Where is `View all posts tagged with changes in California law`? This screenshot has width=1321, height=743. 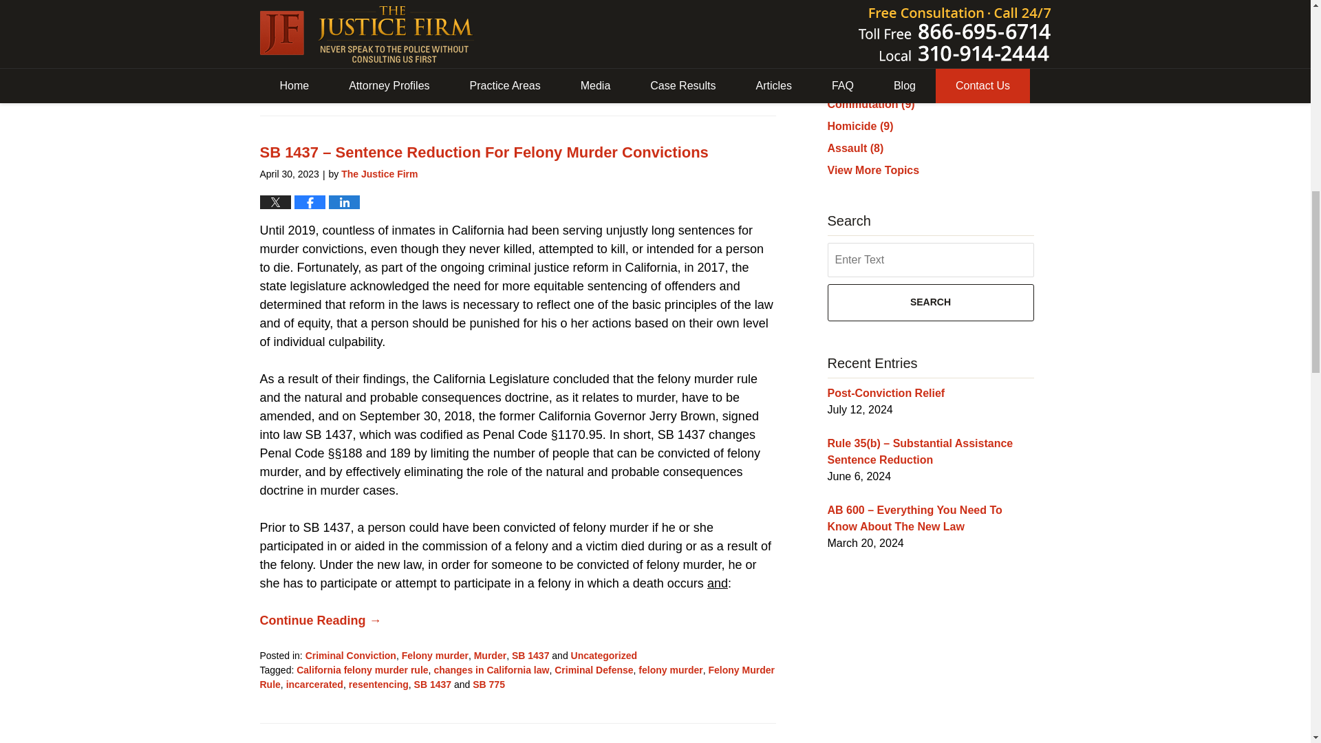 View all posts tagged with changes in California law is located at coordinates (473, 47).